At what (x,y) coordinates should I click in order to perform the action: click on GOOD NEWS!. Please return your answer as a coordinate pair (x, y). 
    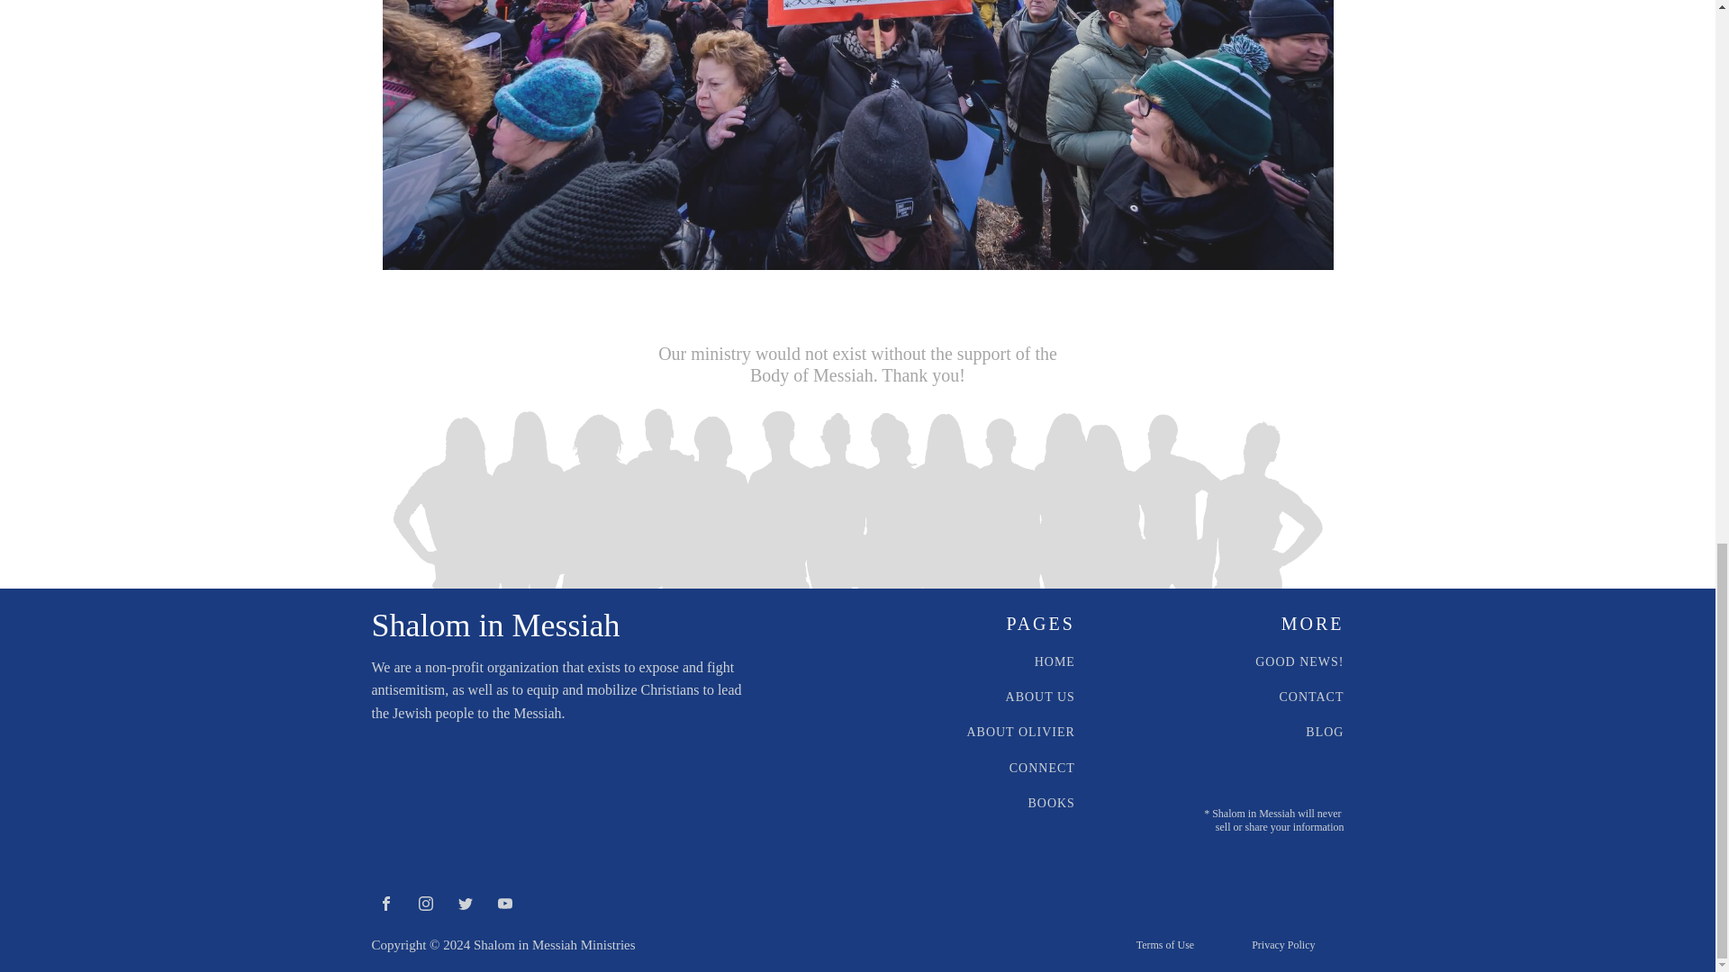
    Looking at the image, I should click on (1299, 661).